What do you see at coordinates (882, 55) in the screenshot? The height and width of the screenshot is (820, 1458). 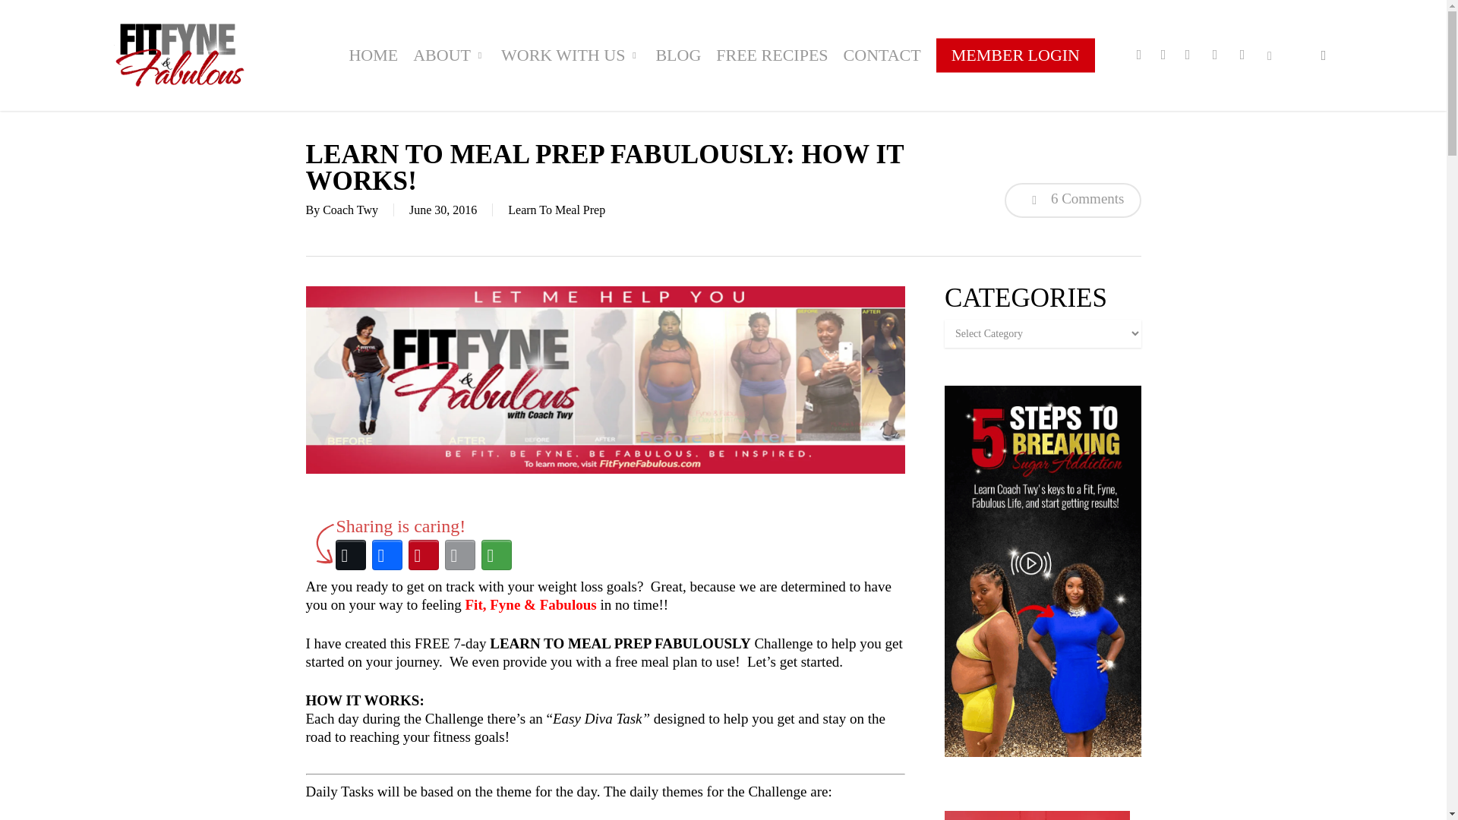 I see `CONTACT` at bounding box center [882, 55].